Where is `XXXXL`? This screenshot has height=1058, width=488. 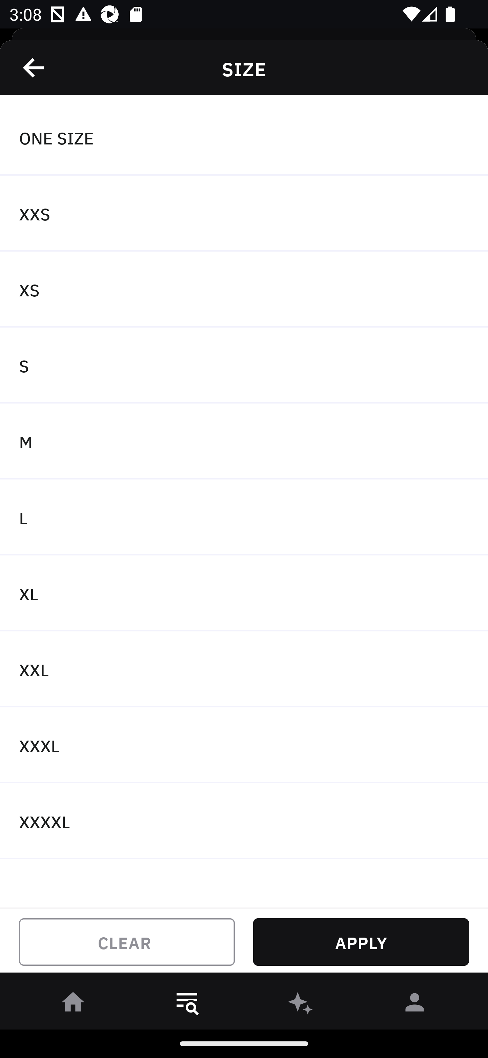 XXXXL is located at coordinates (244, 821).